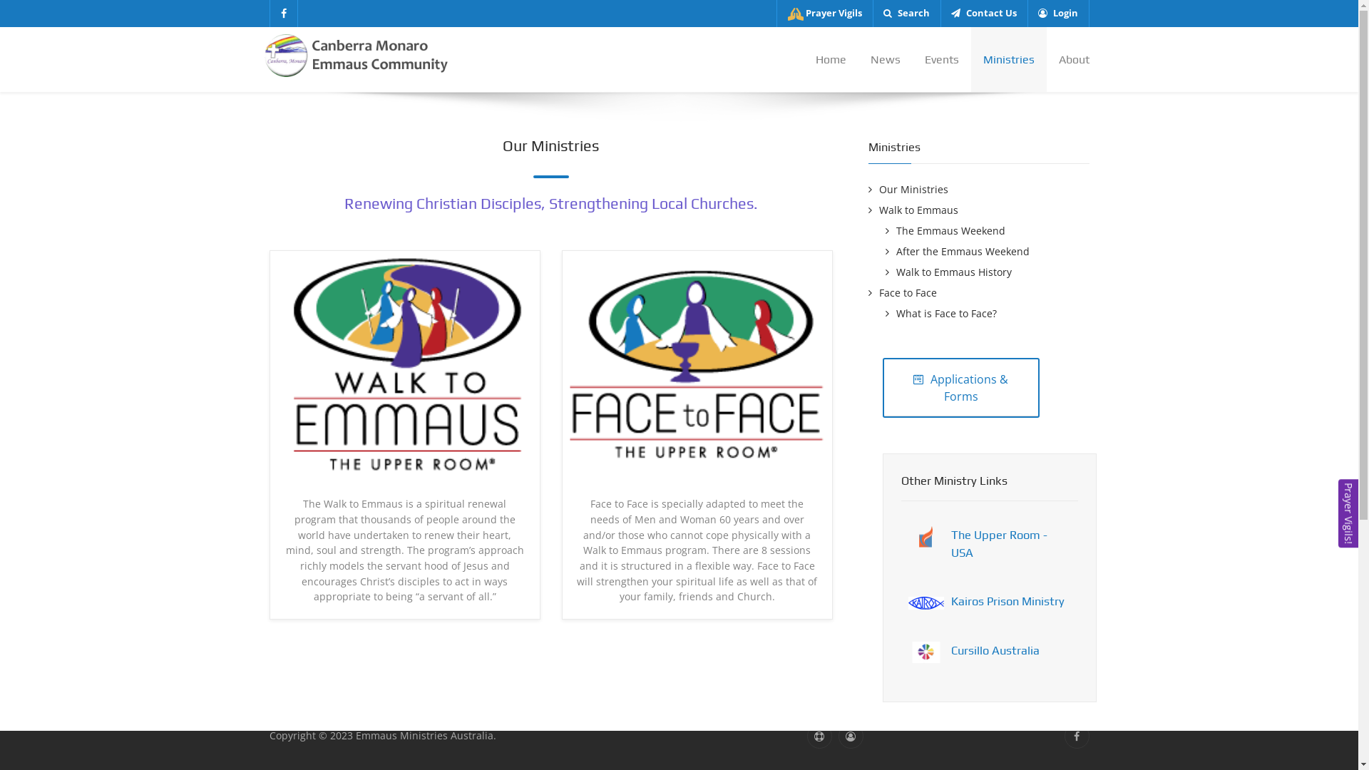  What do you see at coordinates (907, 14) in the screenshot?
I see `Search` at bounding box center [907, 14].